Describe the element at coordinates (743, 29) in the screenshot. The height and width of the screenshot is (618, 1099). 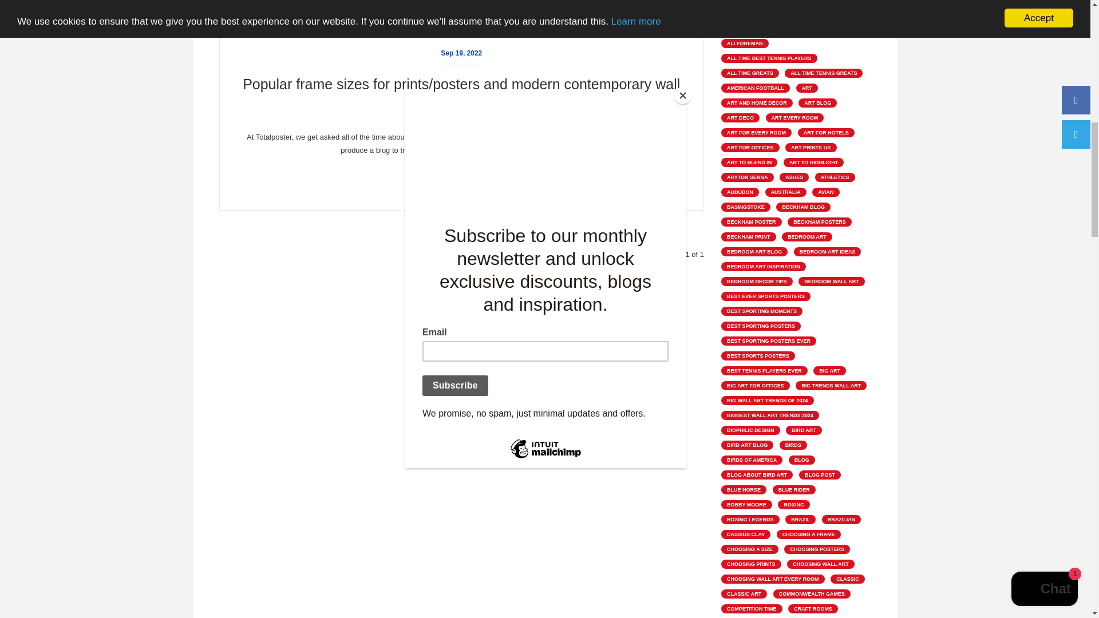
I see `Narrow search to articles also having tag alf ramsay` at that location.